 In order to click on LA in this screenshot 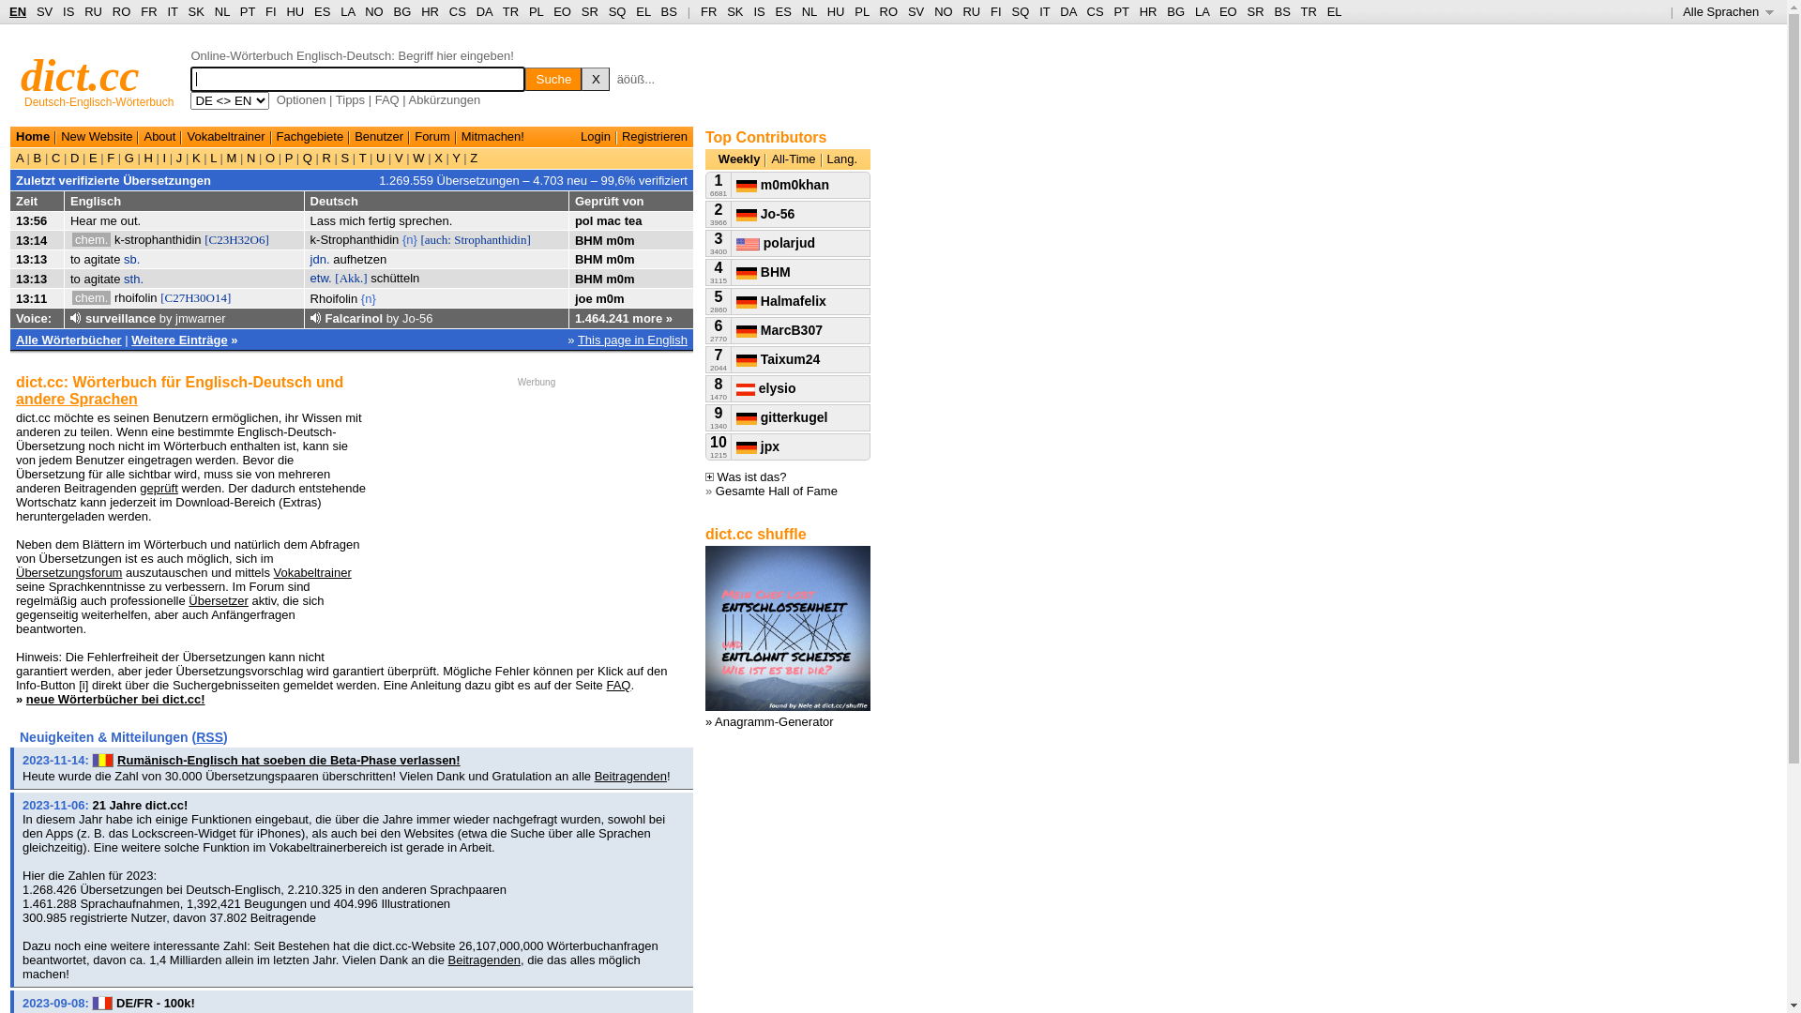, I will do `click(1203, 11)`.